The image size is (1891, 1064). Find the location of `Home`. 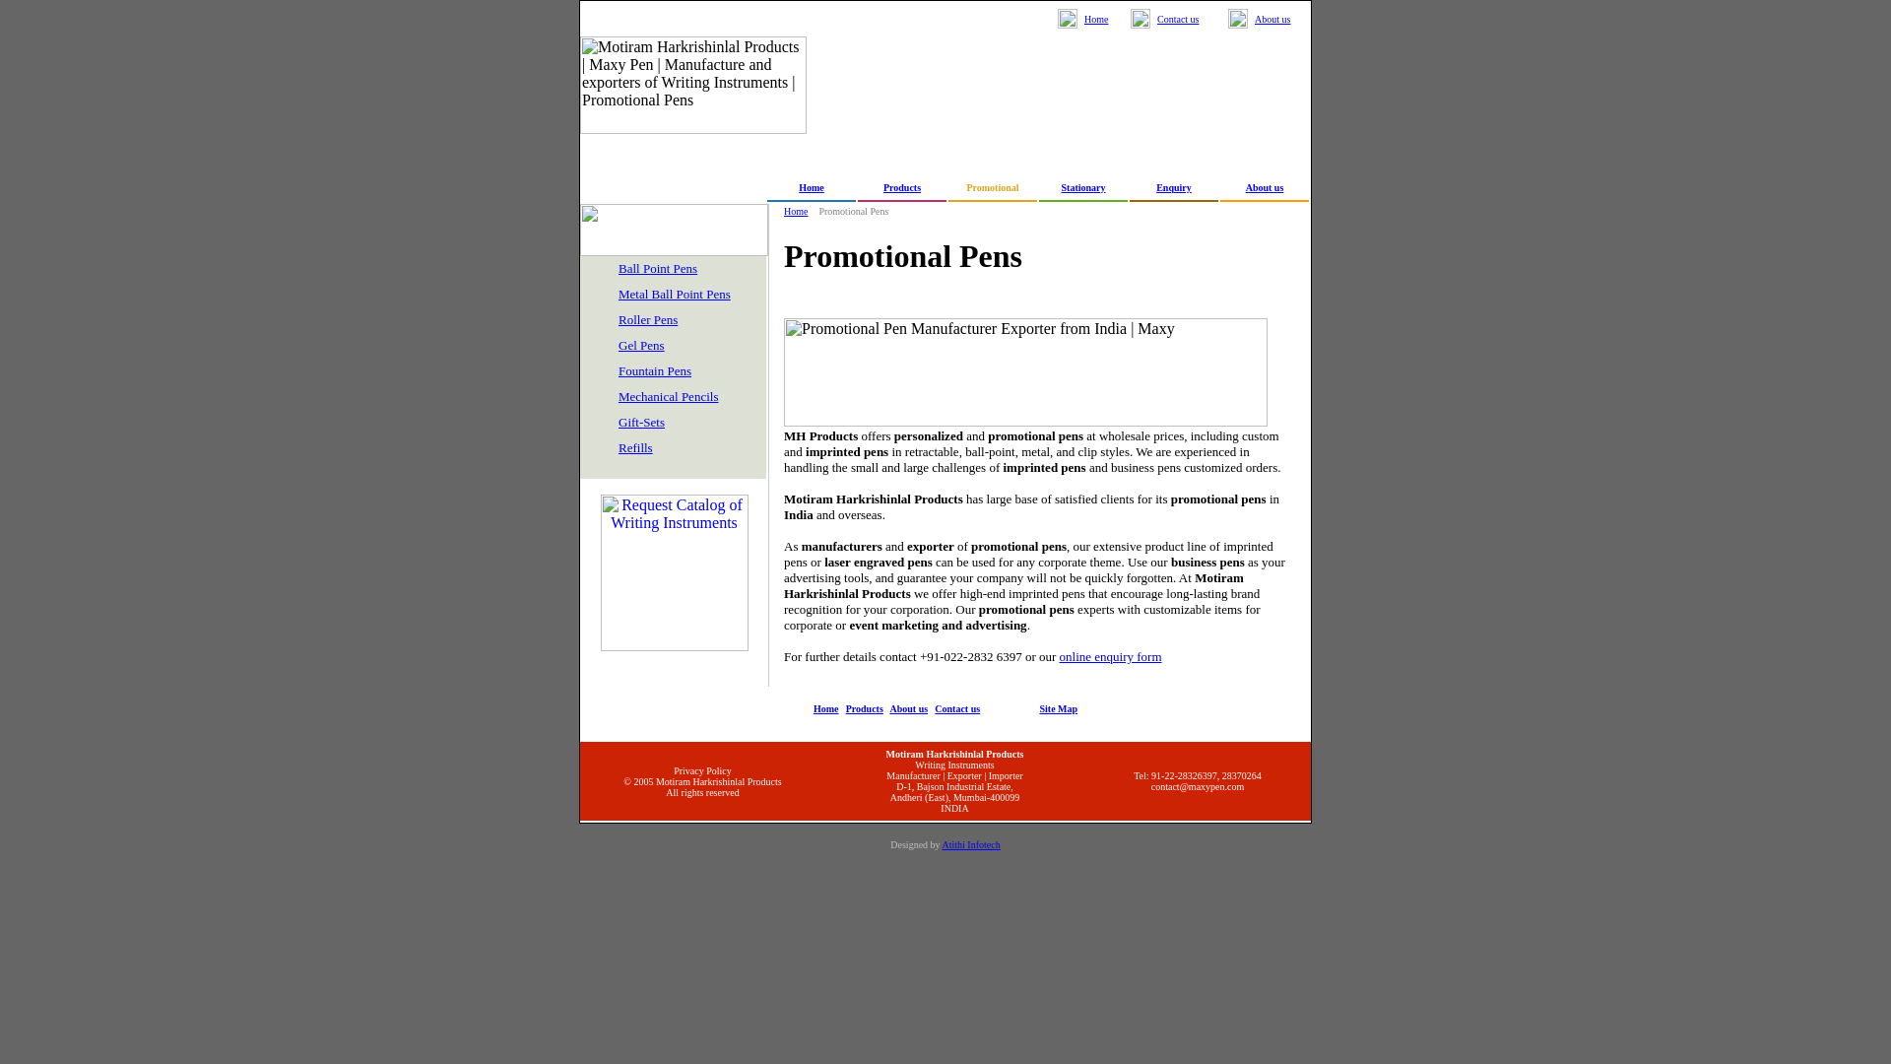

Home is located at coordinates (825, 707).